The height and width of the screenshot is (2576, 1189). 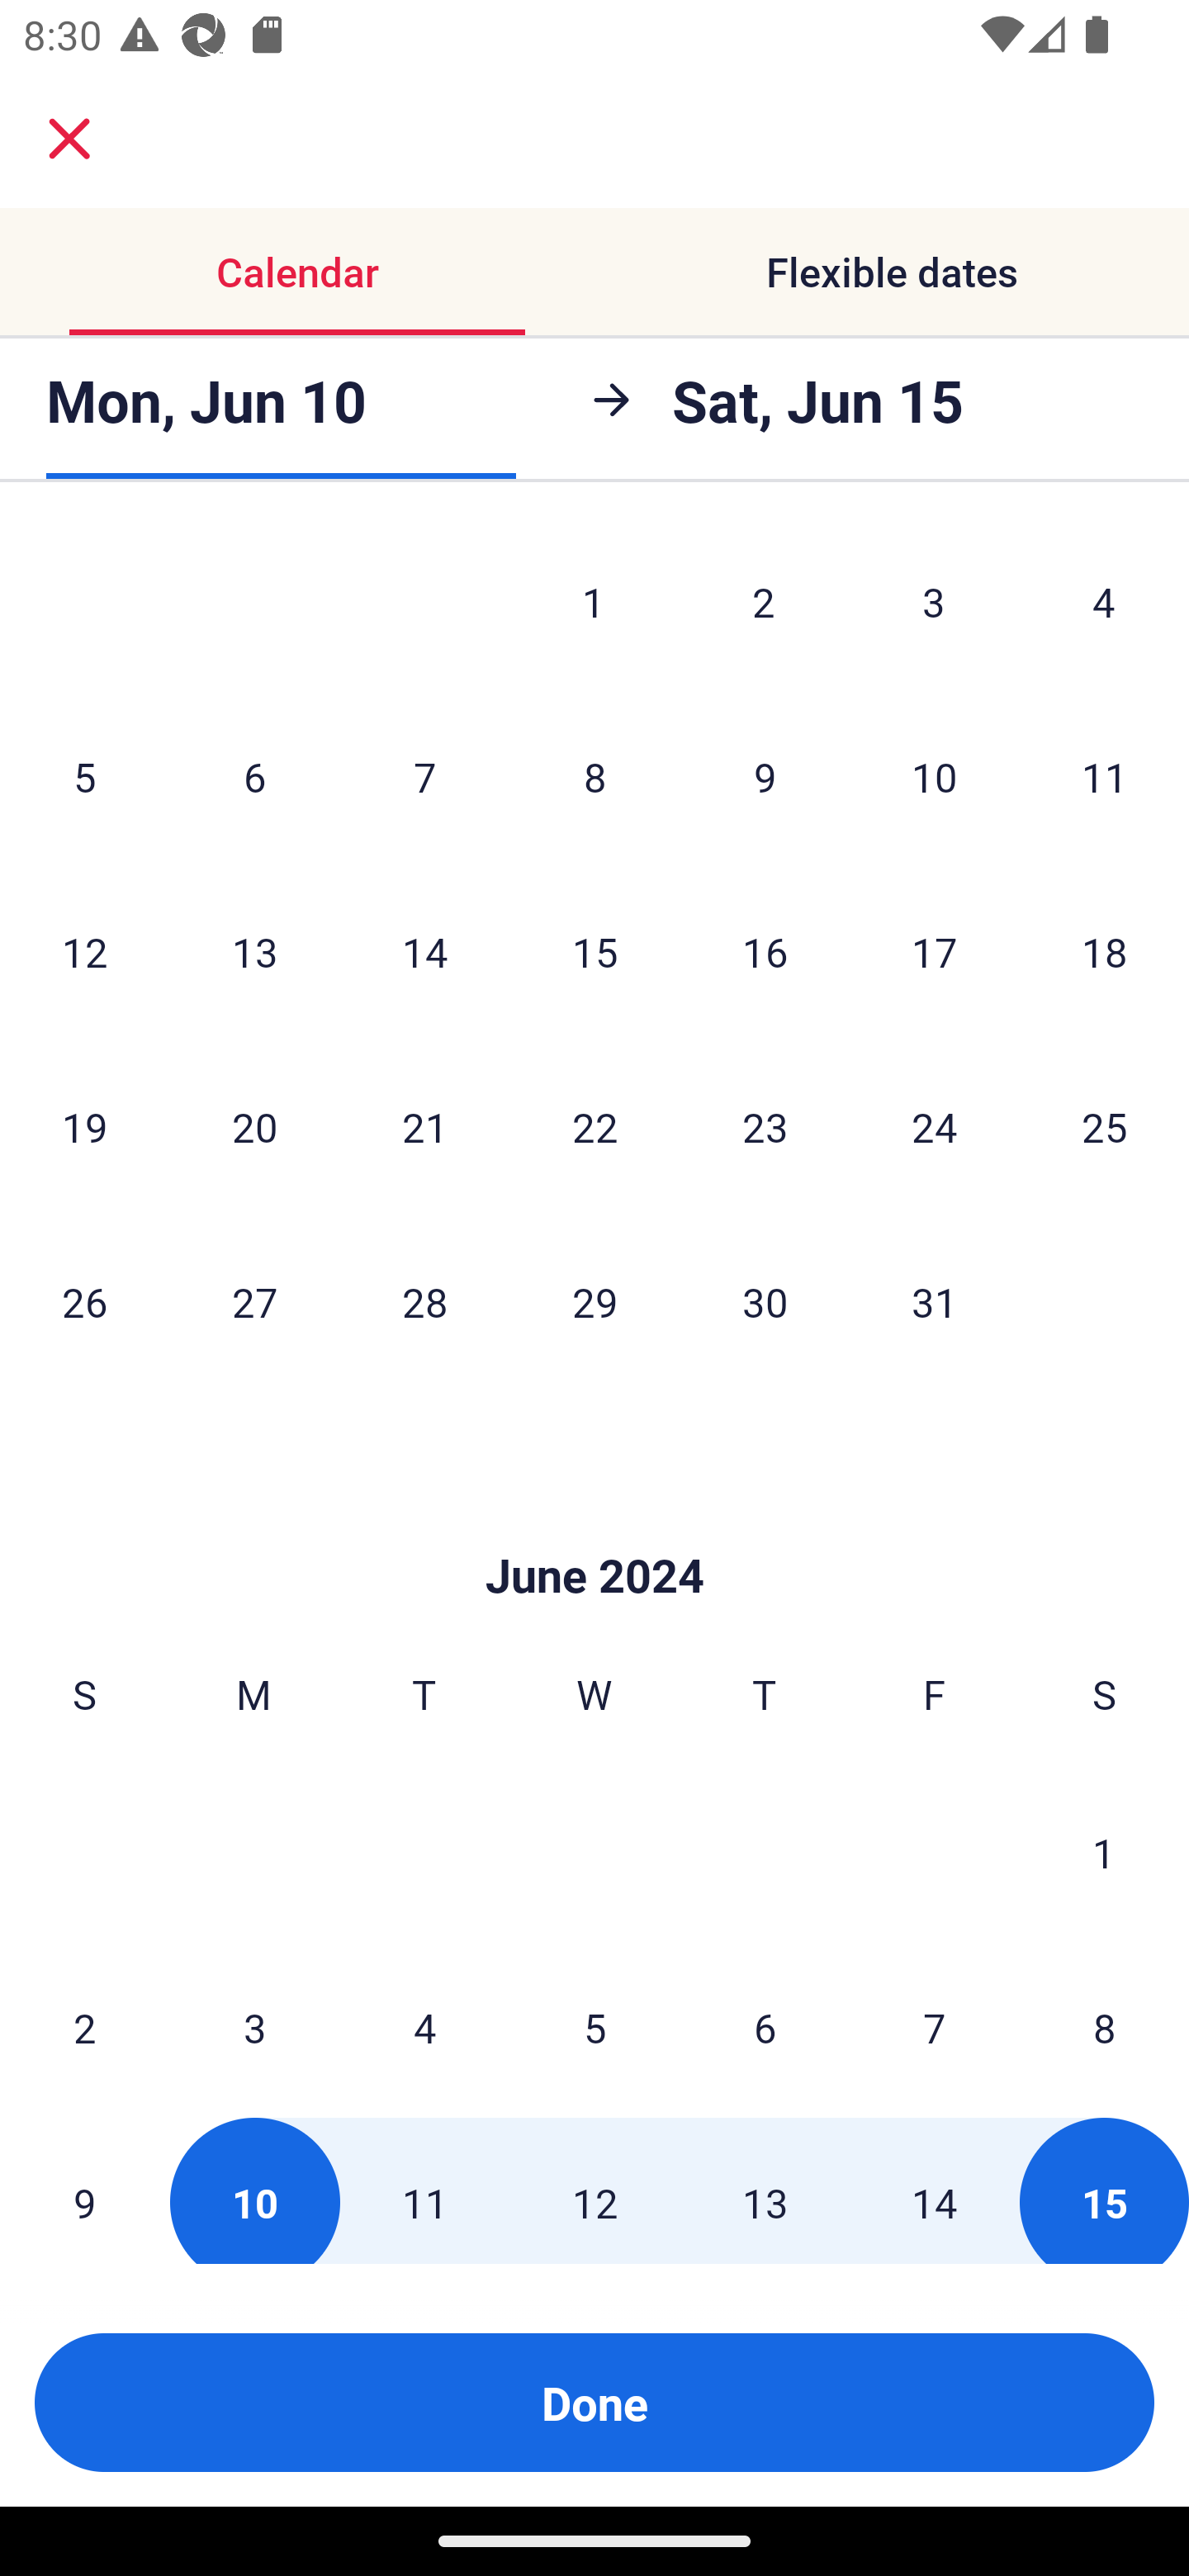 What do you see at coordinates (1105, 951) in the screenshot?
I see `18 Saturday, May 18, 2024` at bounding box center [1105, 951].